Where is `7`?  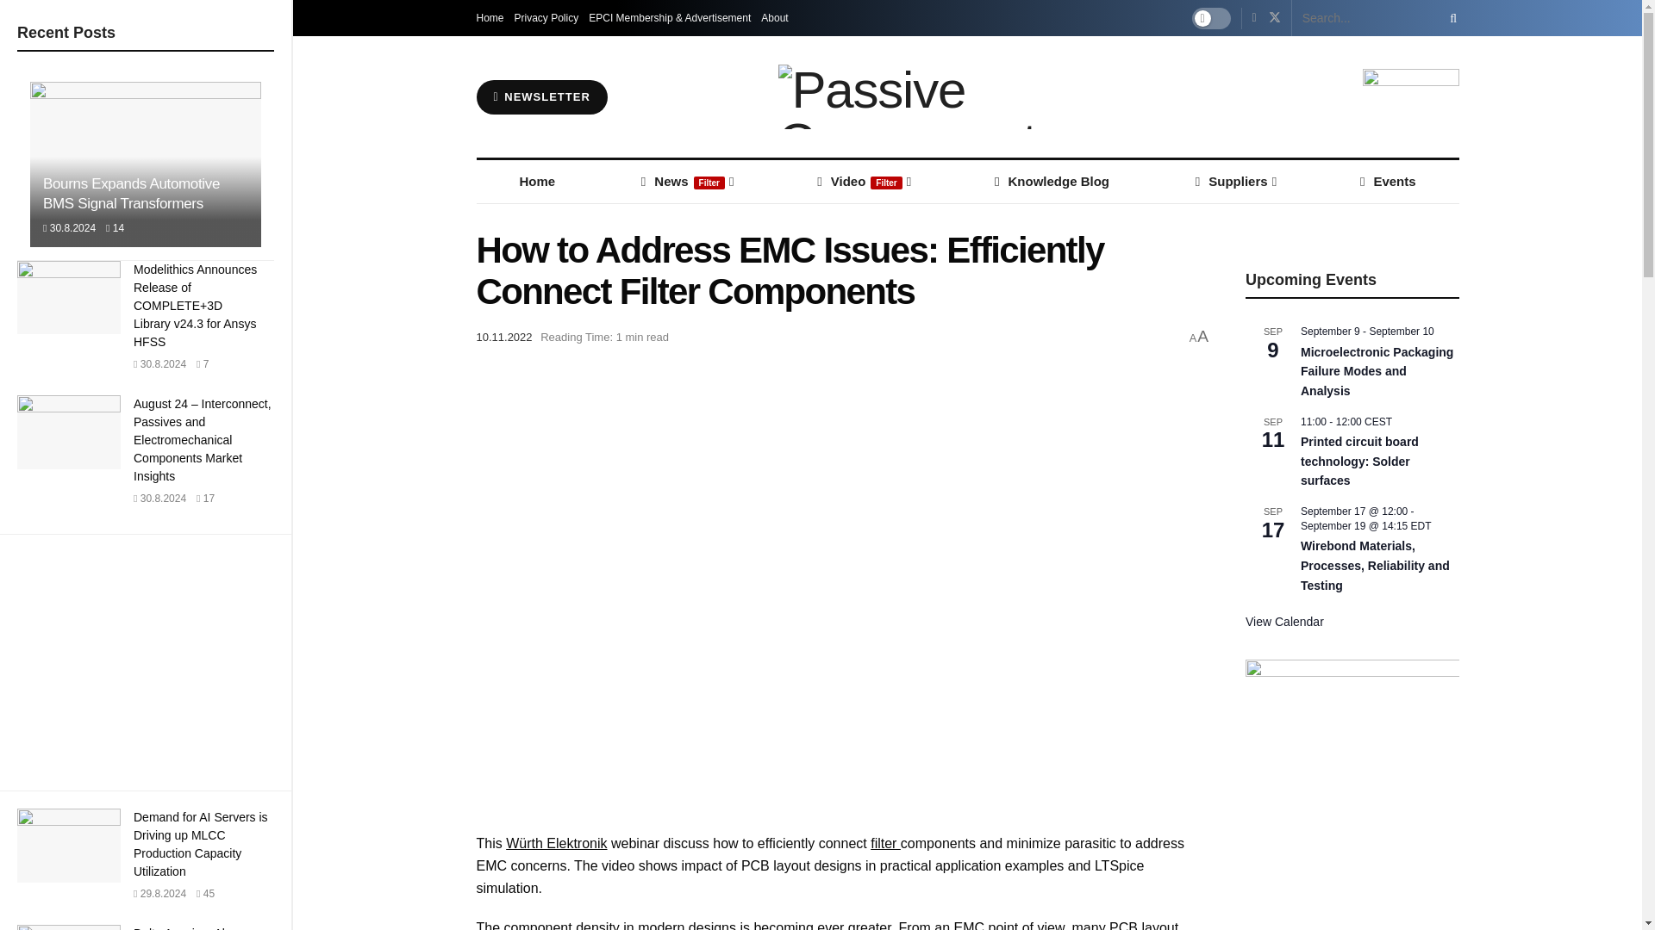 7 is located at coordinates (202, 363).